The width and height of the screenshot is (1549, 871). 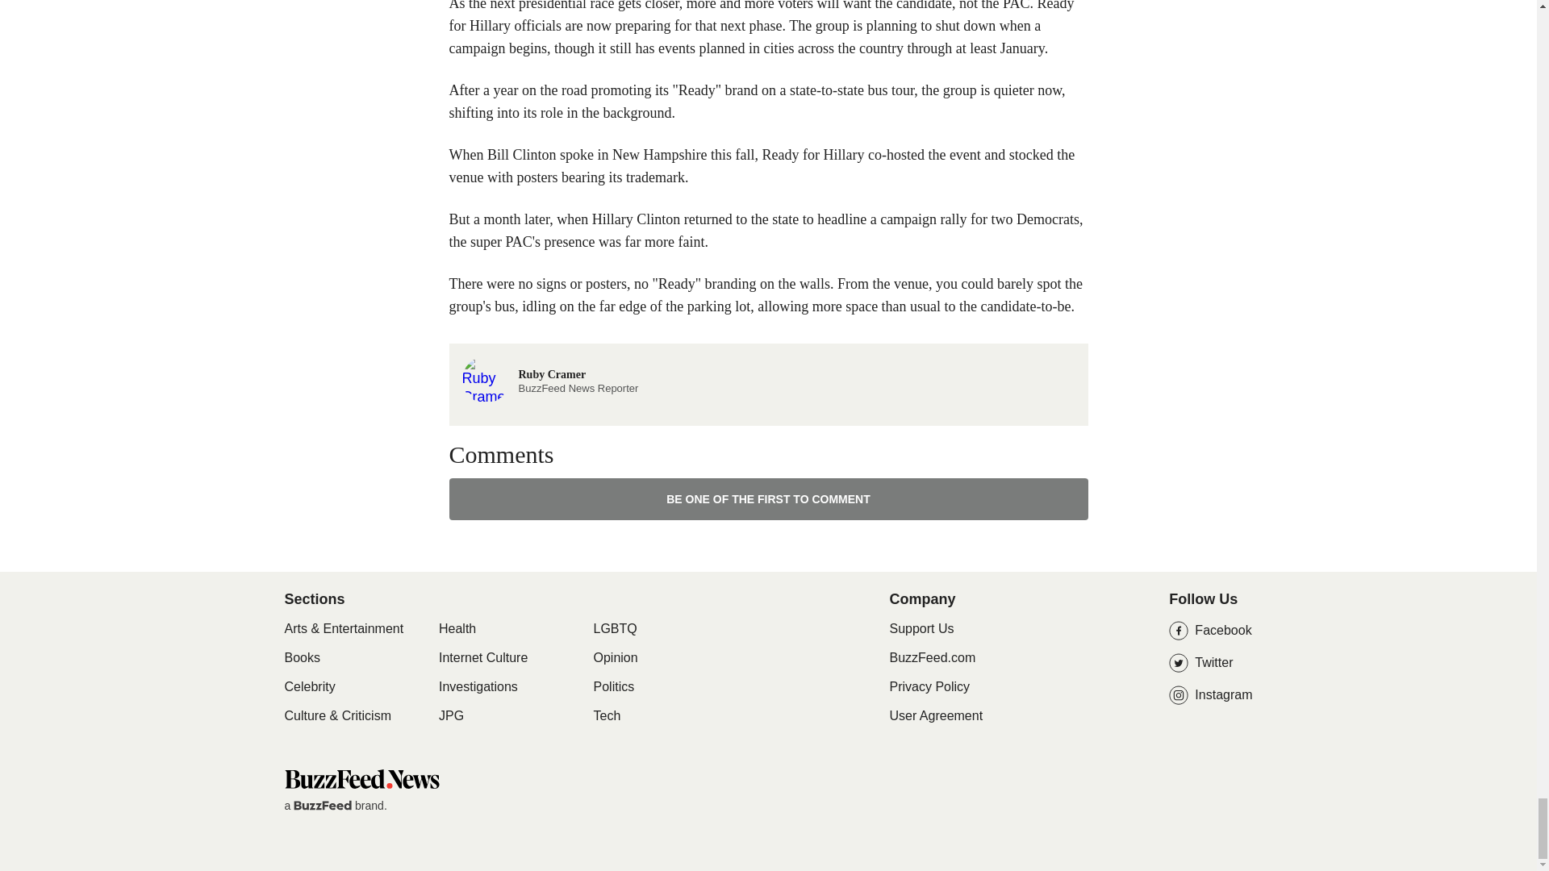 I want to click on Books, so click(x=478, y=687).